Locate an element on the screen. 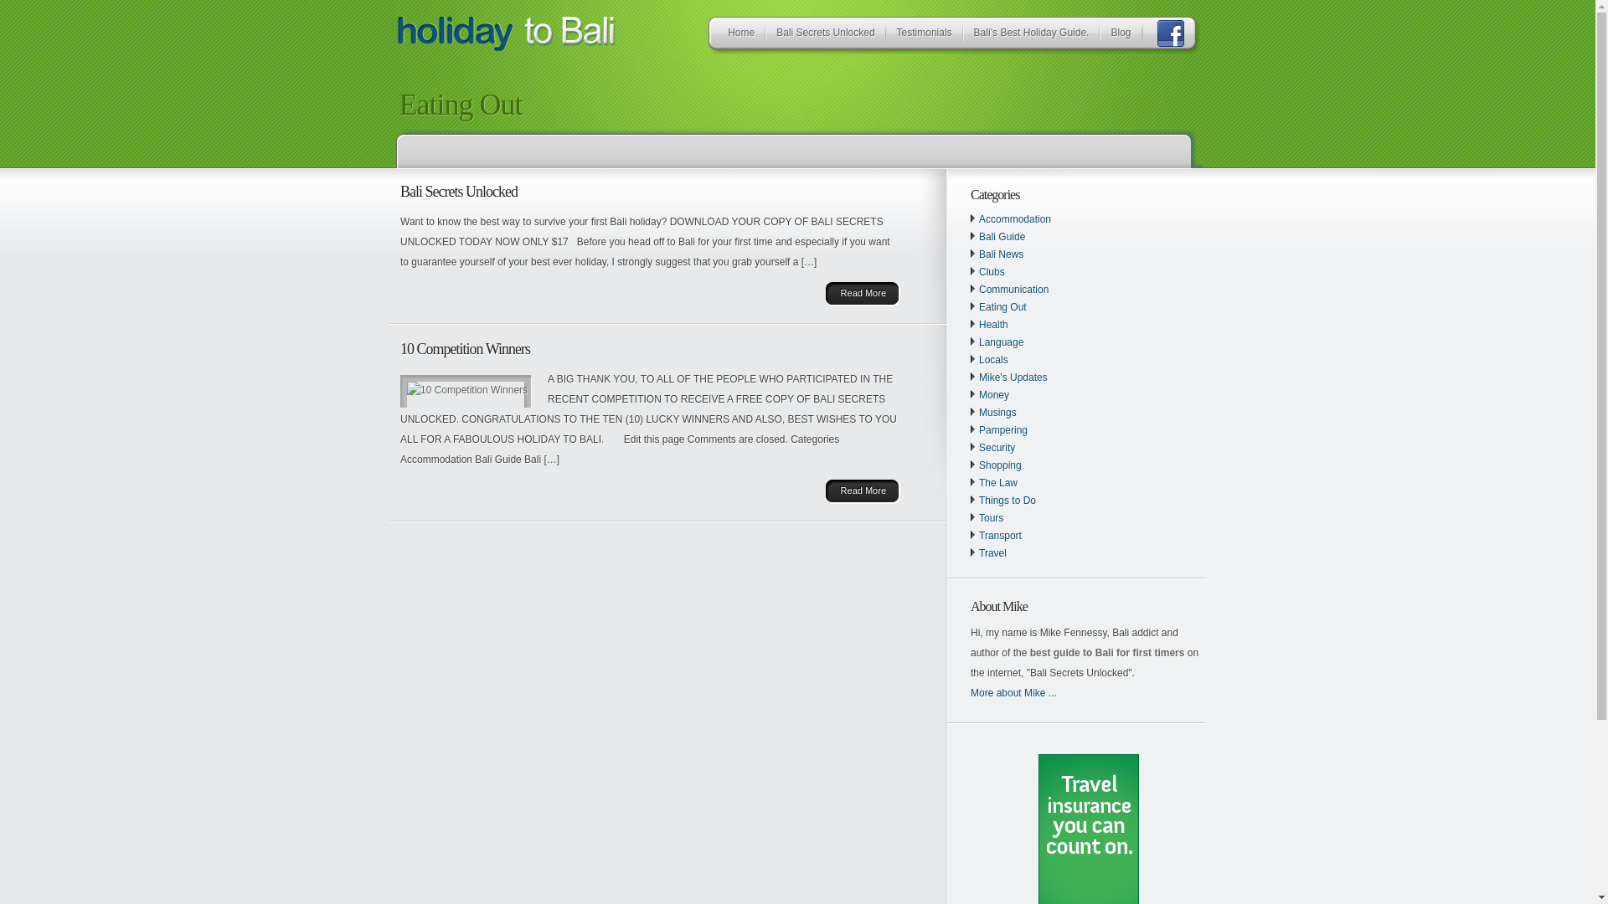  Shopping is located at coordinates (1000, 465).